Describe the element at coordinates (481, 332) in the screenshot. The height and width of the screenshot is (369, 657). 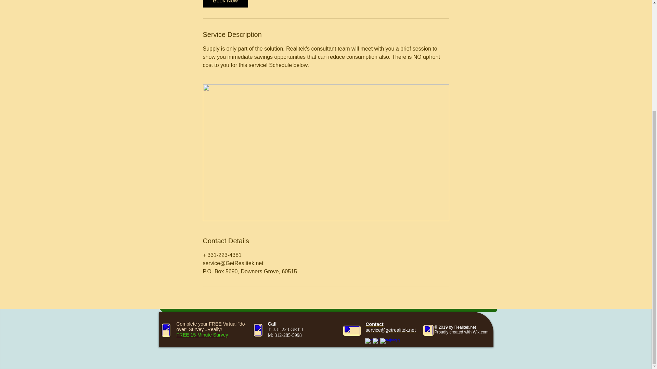
I see `Wix.com` at that location.